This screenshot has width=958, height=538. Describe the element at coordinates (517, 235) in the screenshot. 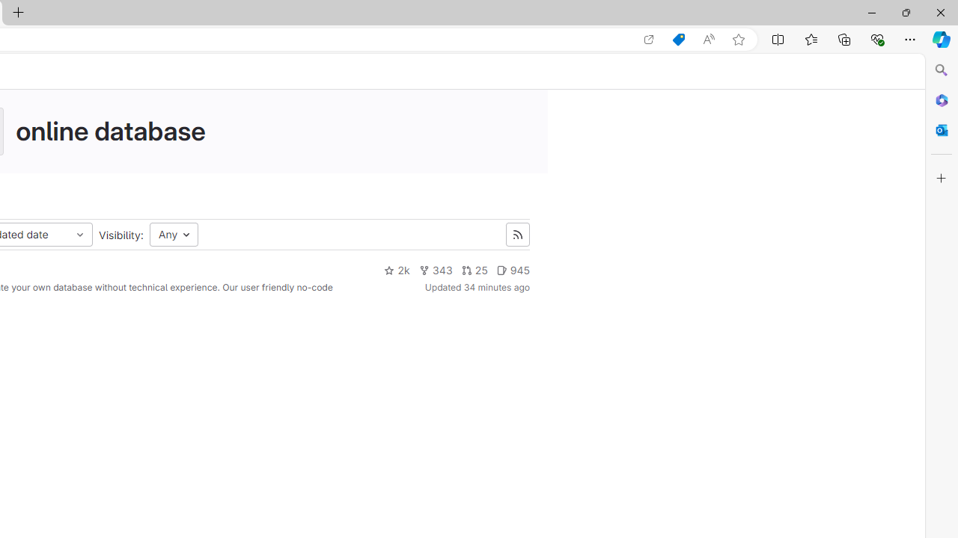

I see `Subscribe to the new projects feed` at that location.